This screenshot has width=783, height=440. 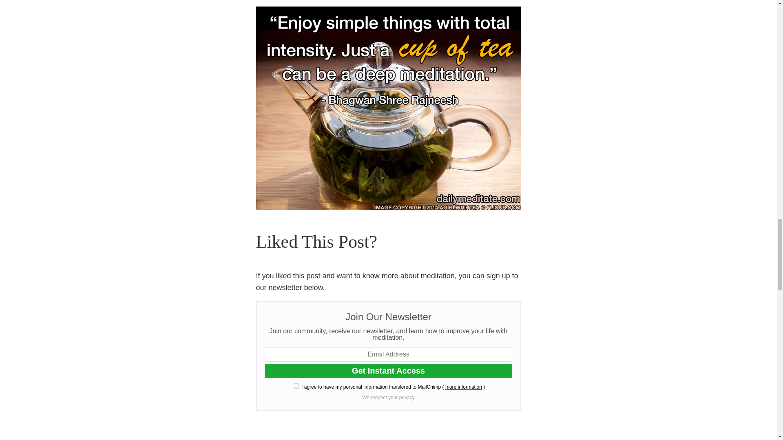 I want to click on Get Instant Access, so click(x=388, y=371).